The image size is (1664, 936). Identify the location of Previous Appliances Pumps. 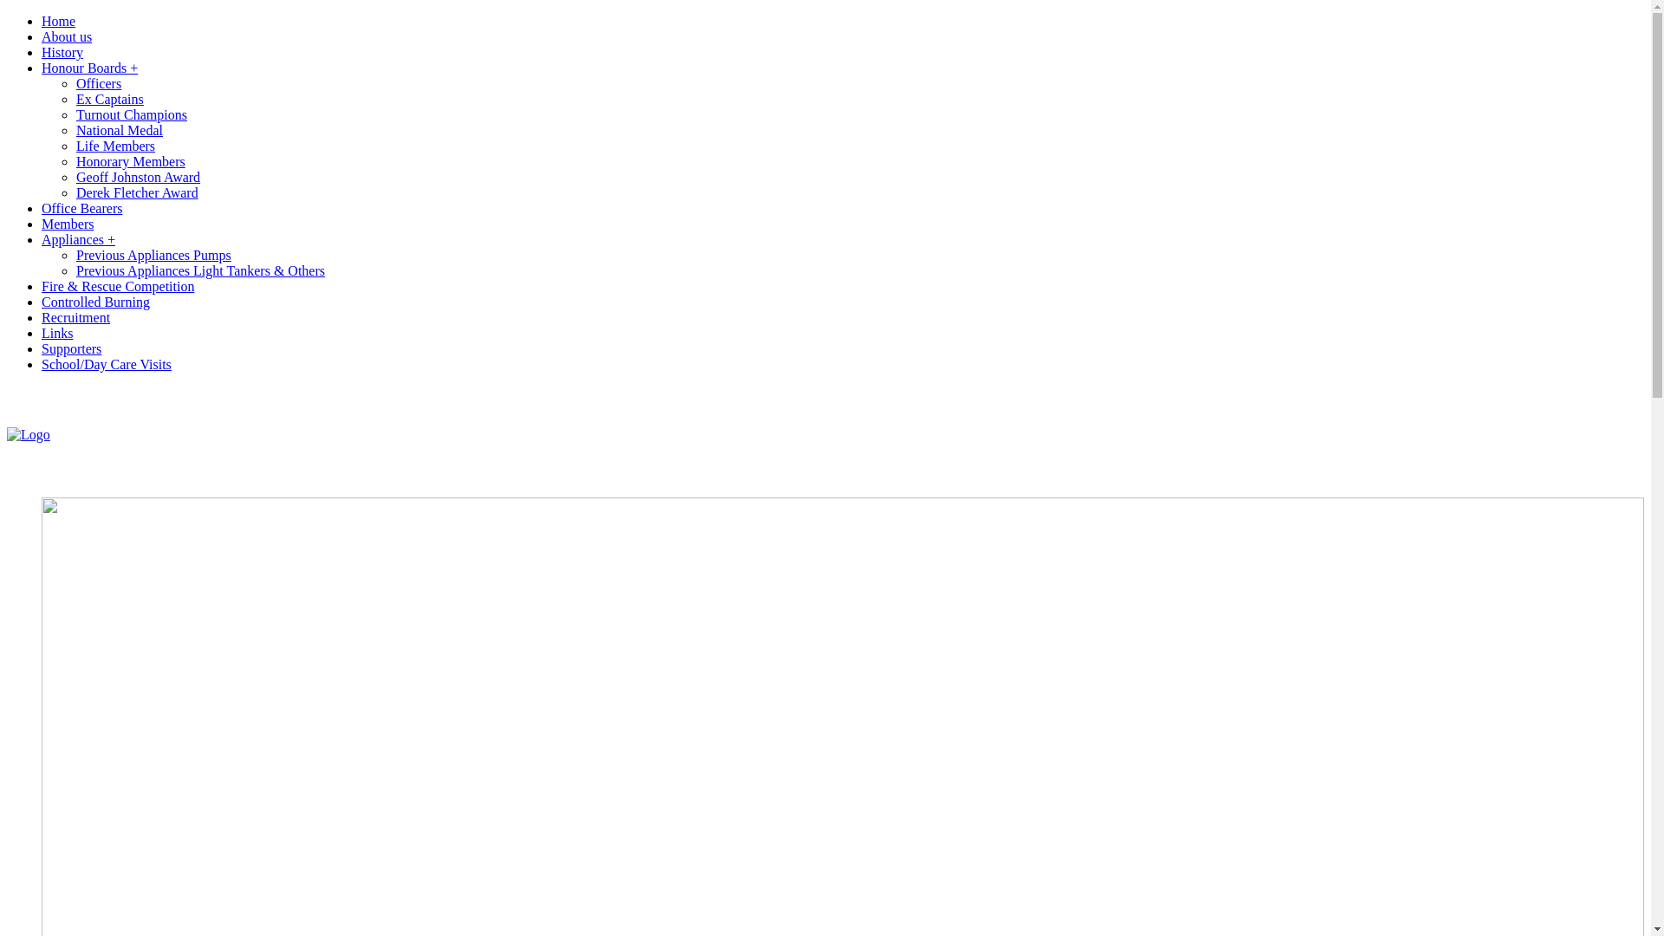
(154, 255).